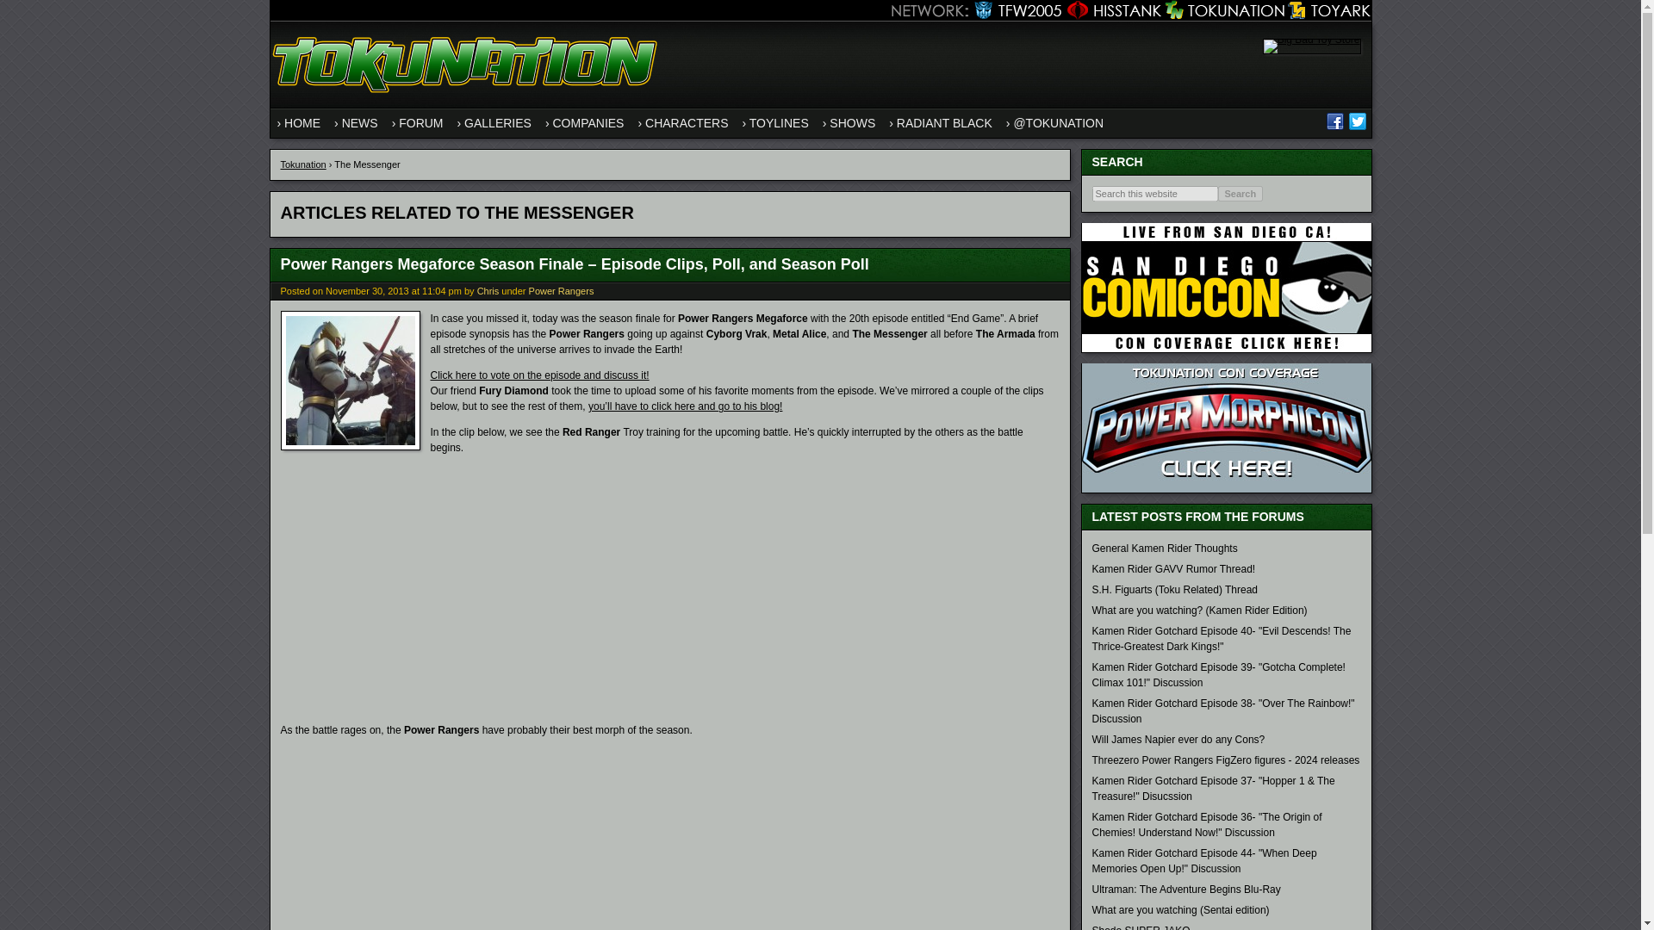 This screenshot has width=1654, height=930. Describe the element at coordinates (1328, 10) in the screenshot. I see `Visit Toyark.com for Action Figures and Toys` at that location.